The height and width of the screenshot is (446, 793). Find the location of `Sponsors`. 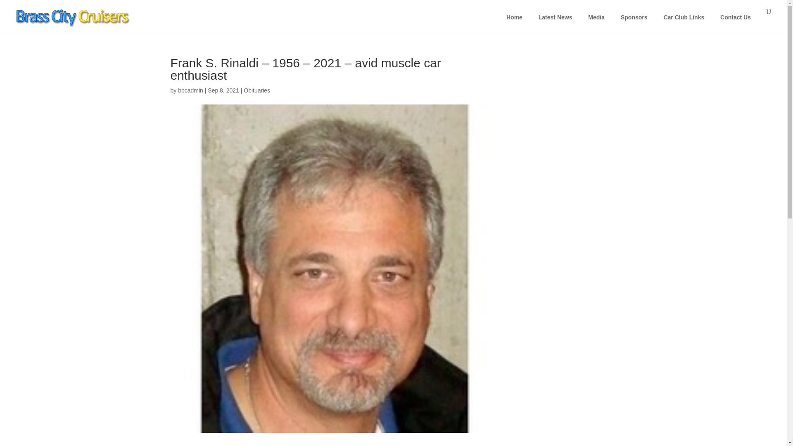

Sponsors is located at coordinates (634, 17).